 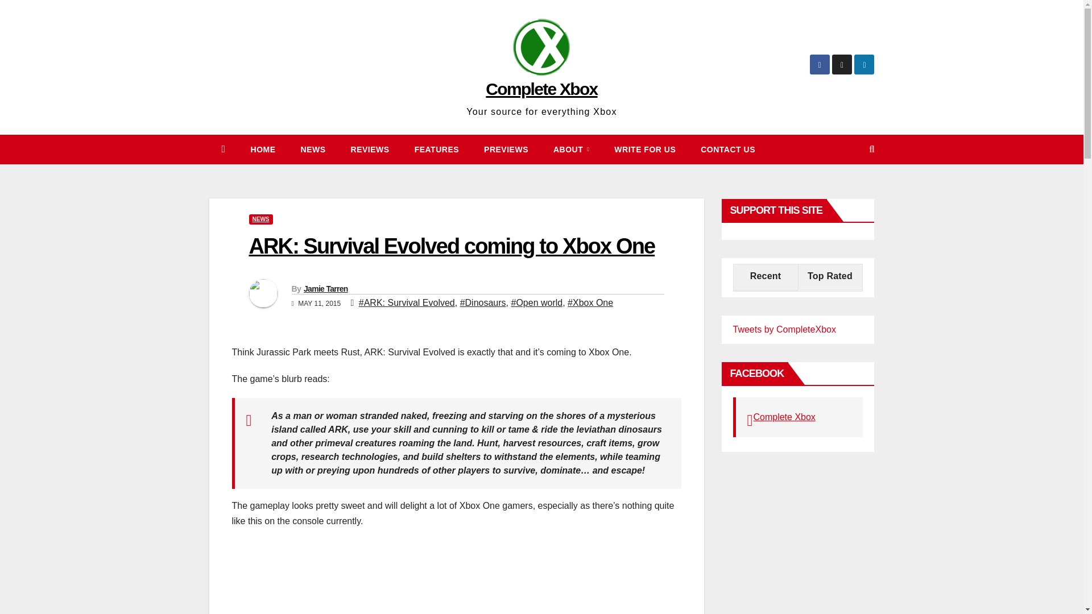 I want to click on FEATURES, so click(x=437, y=149).